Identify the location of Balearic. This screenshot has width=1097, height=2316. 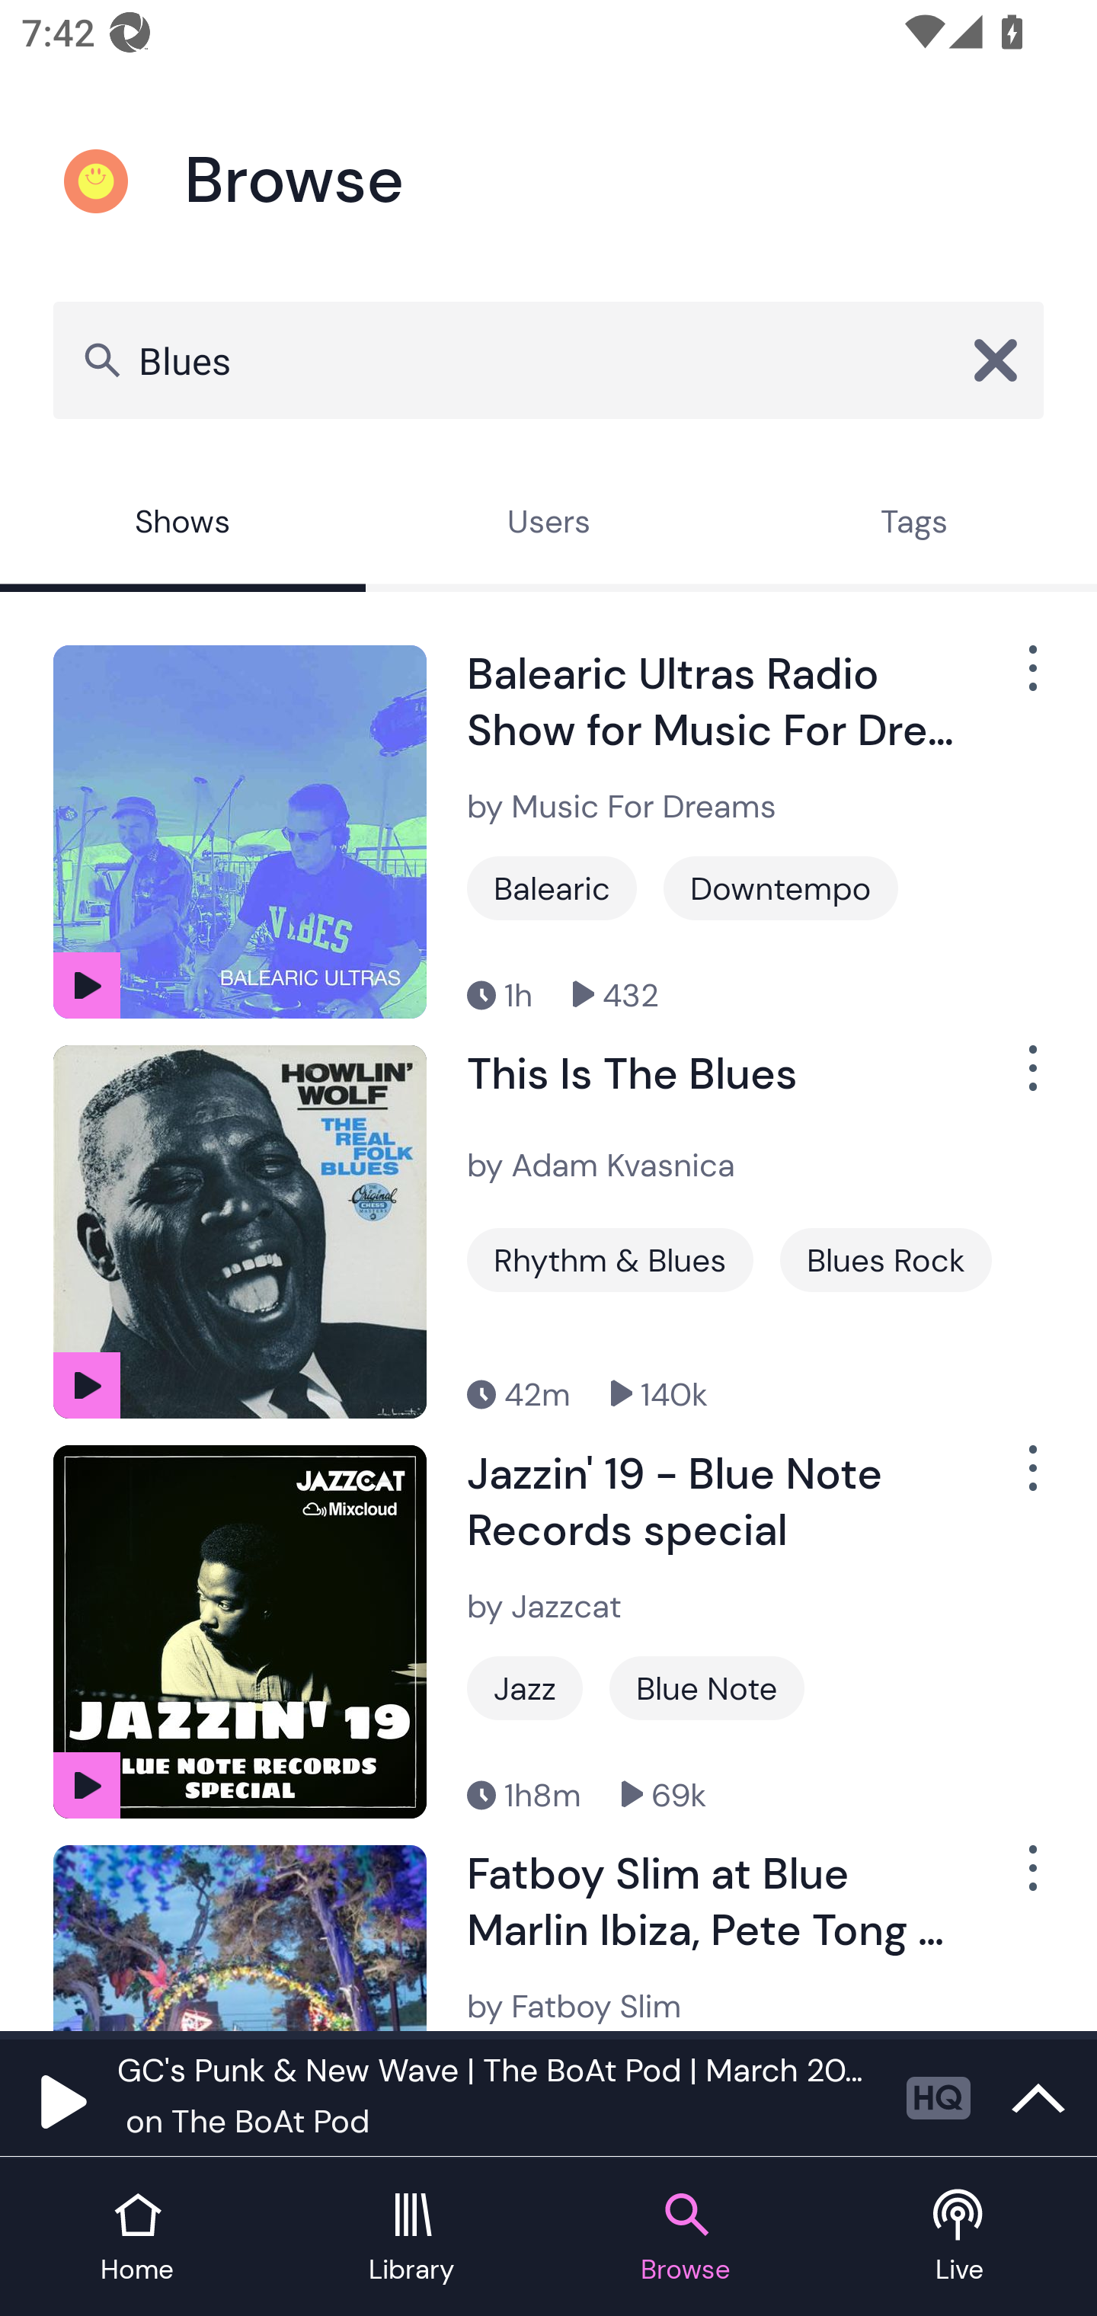
(552, 888).